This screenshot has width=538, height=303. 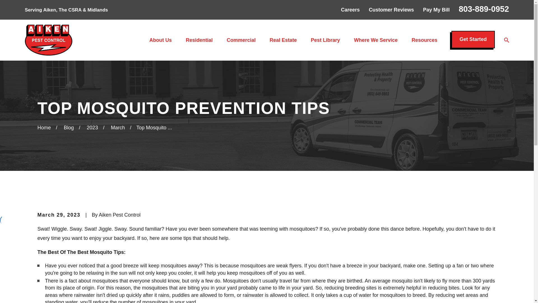 I want to click on Real Estate, so click(x=283, y=40).